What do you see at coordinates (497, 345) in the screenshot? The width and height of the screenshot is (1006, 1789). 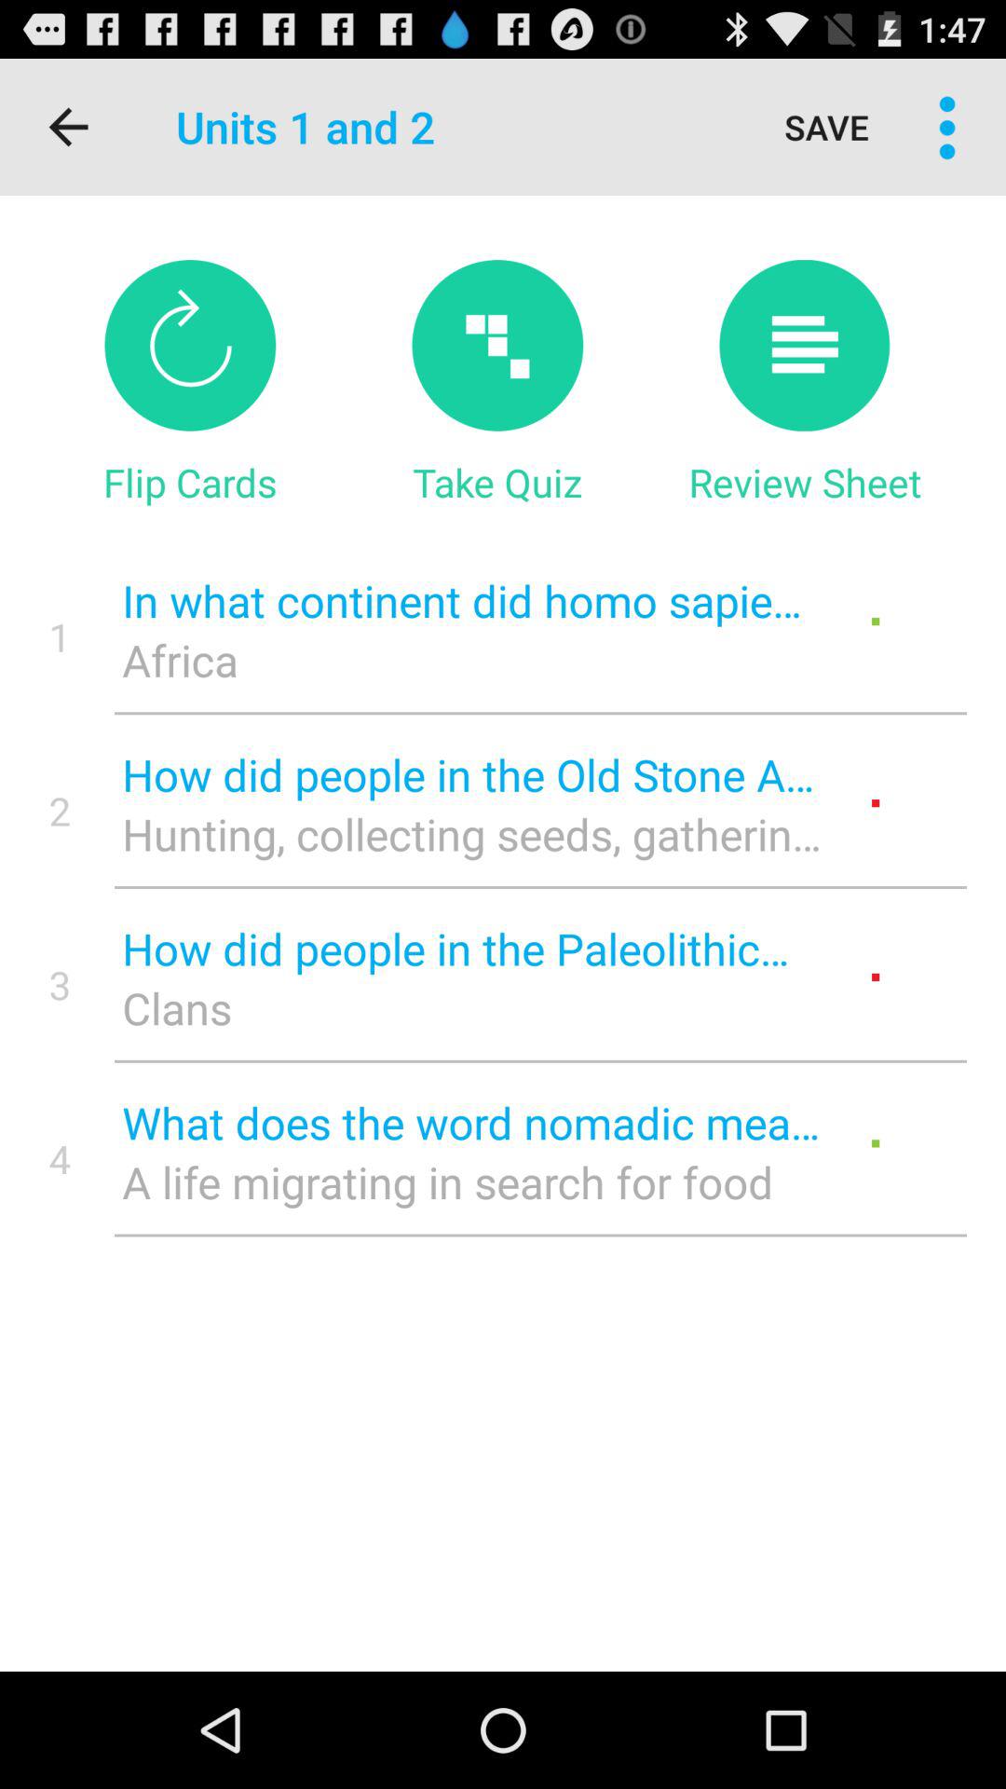 I see `take quiz` at bounding box center [497, 345].